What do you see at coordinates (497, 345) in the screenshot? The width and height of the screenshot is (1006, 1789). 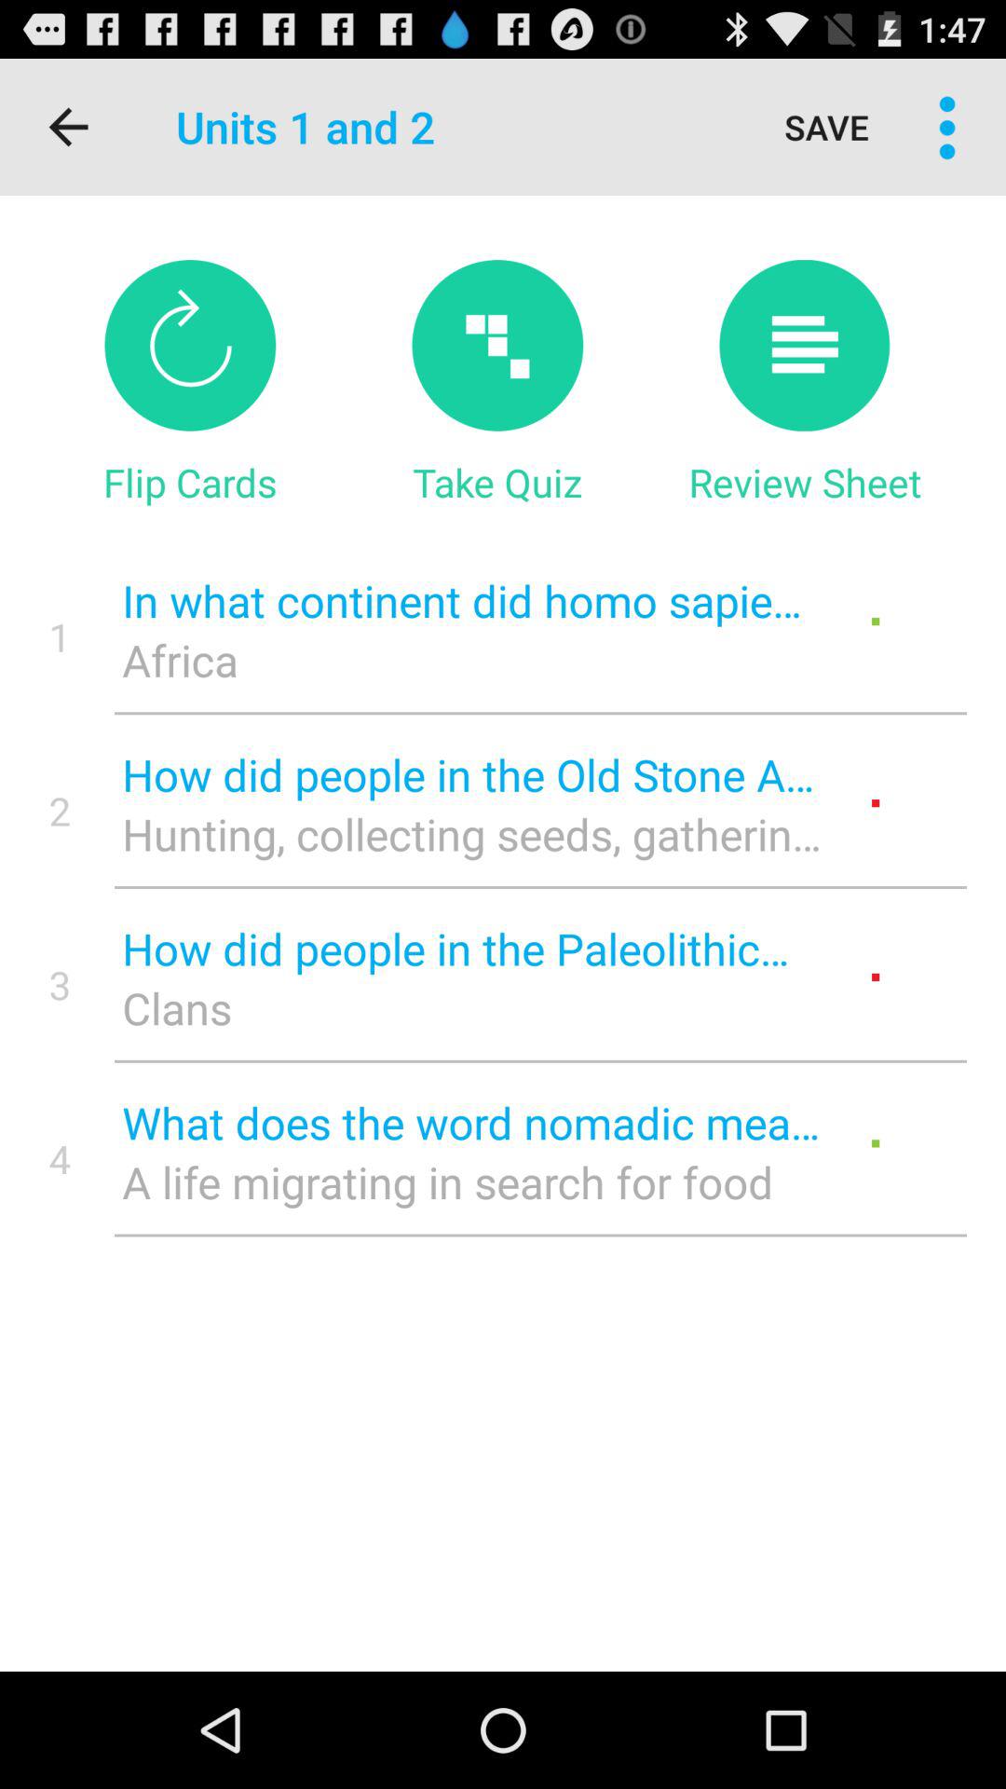 I see `take quiz` at bounding box center [497, 345].